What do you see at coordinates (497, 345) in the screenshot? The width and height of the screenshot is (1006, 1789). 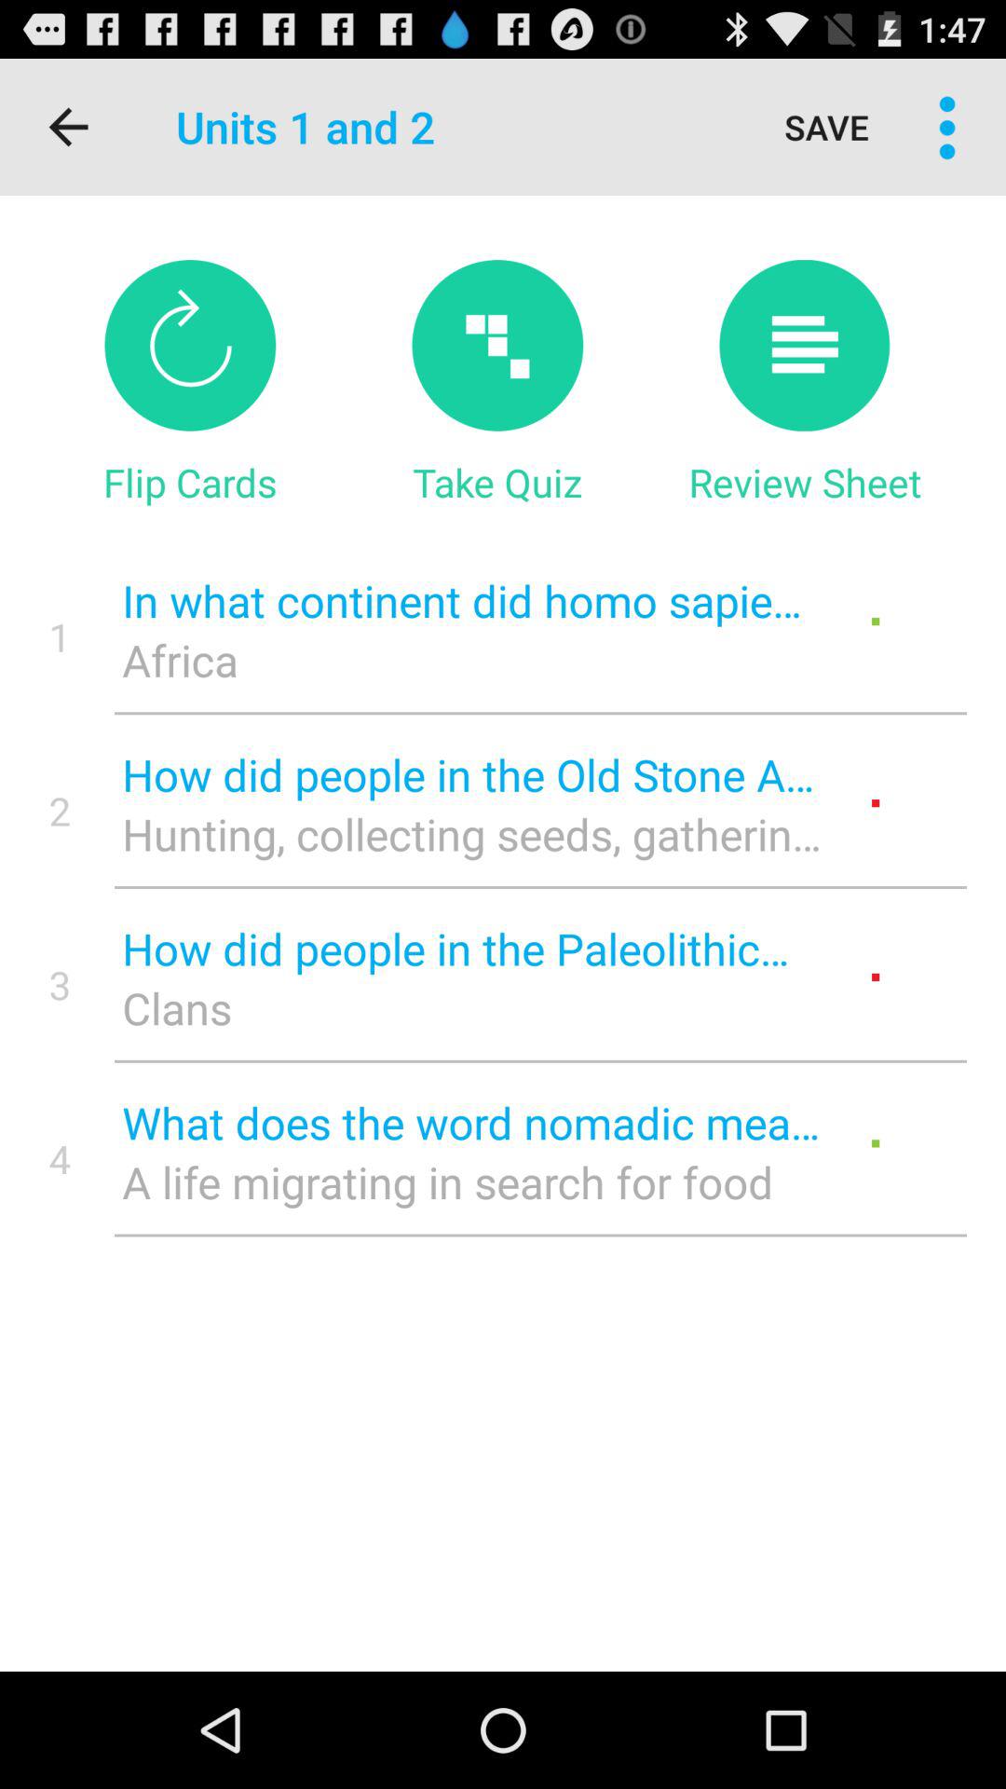 I see `take quiz` at bounding box center [497, 345].